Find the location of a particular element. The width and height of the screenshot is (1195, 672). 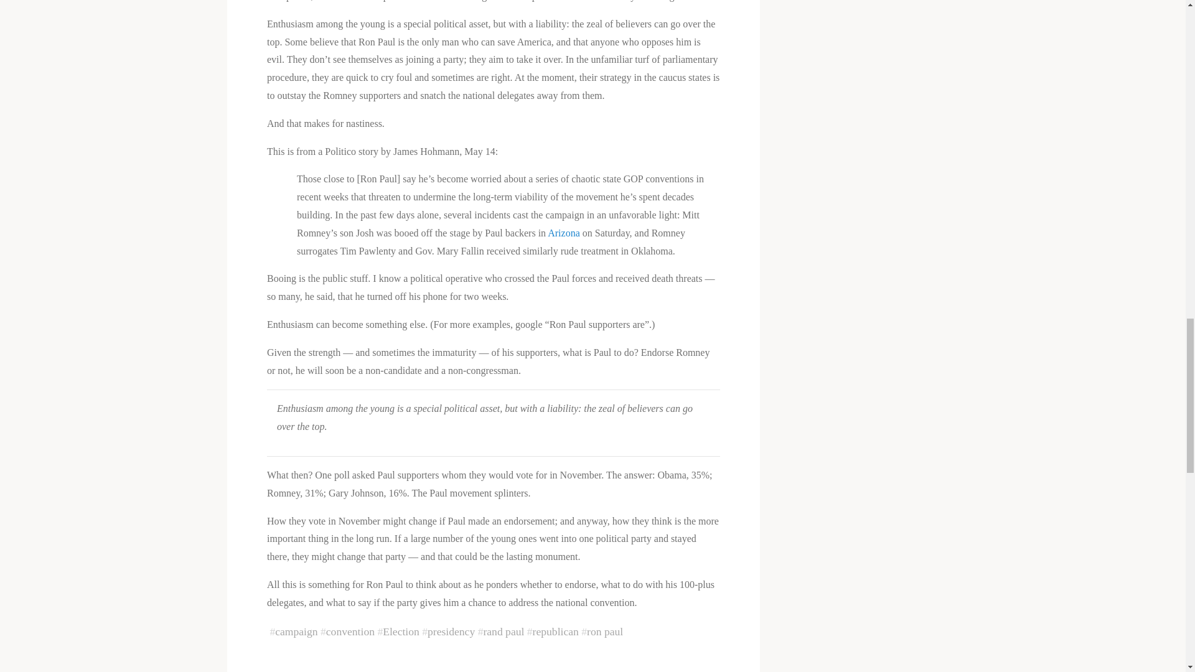

presidency is located at coordinates (451, 631).